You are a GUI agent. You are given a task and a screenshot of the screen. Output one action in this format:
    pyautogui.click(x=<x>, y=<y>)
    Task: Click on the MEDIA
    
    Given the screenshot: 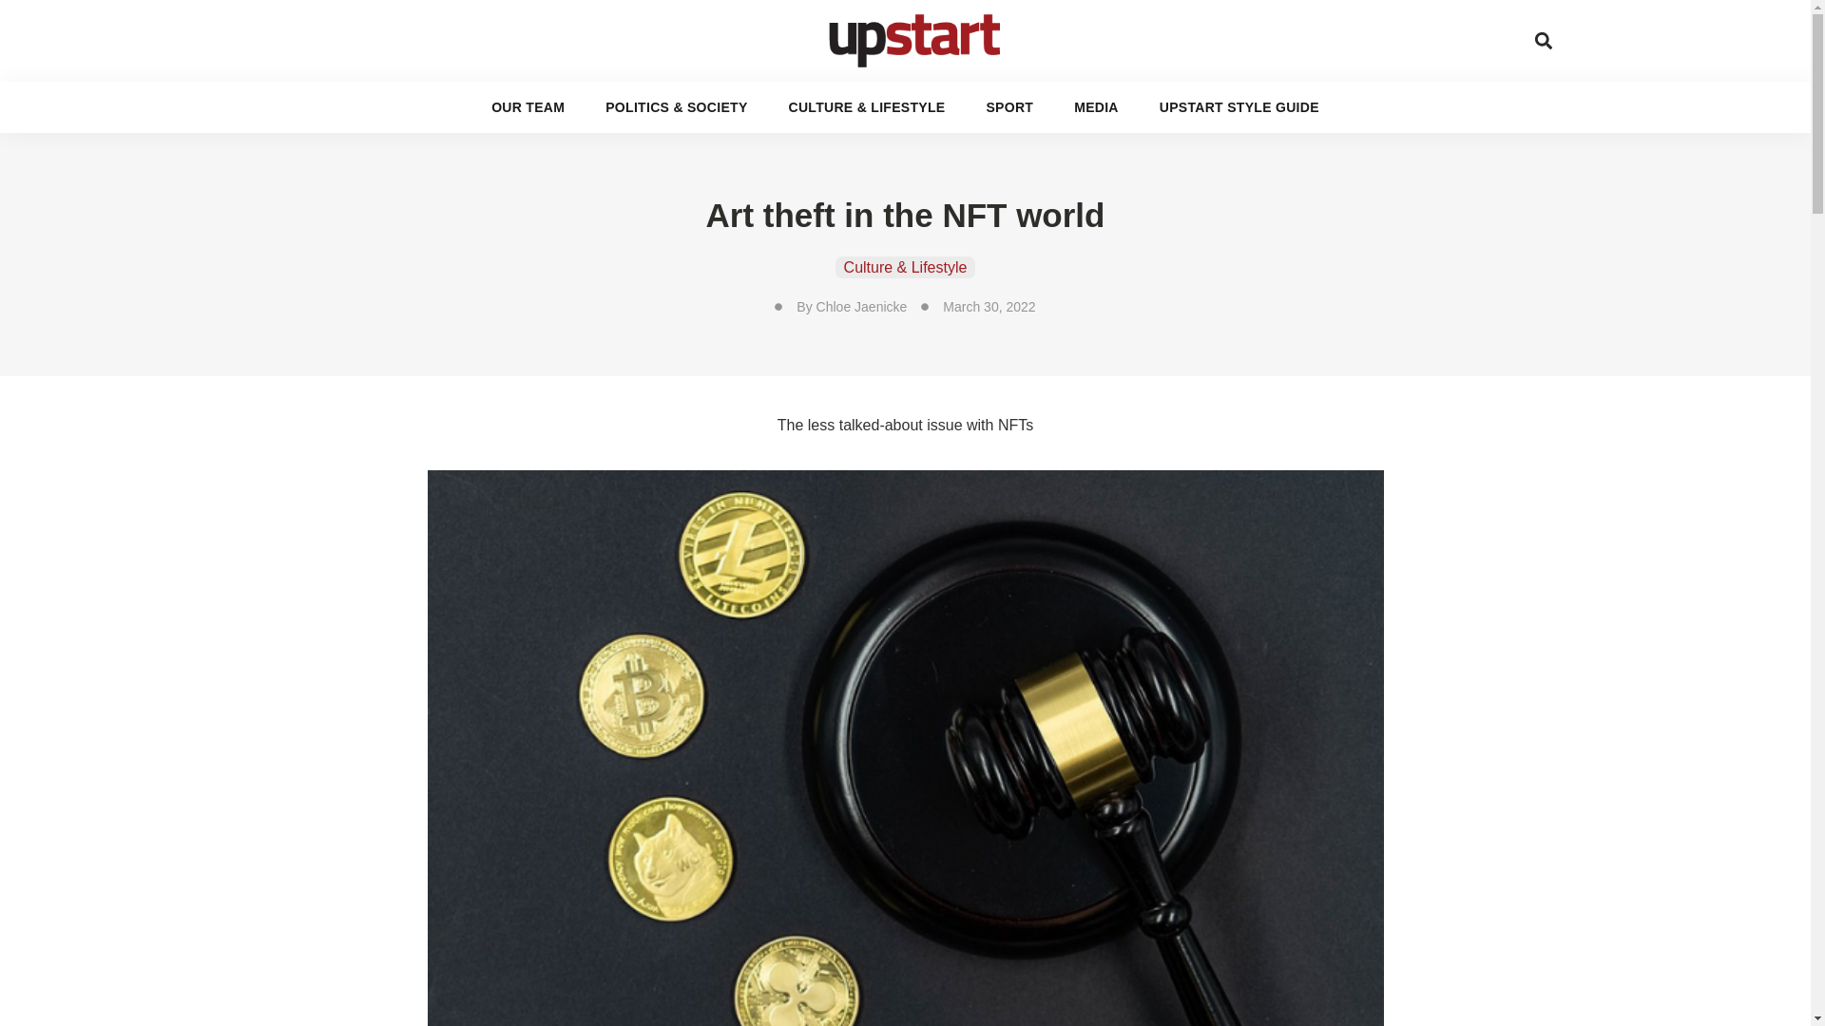 What is the action you would take?
    pyautogui.click(x=1096, y=108)
    